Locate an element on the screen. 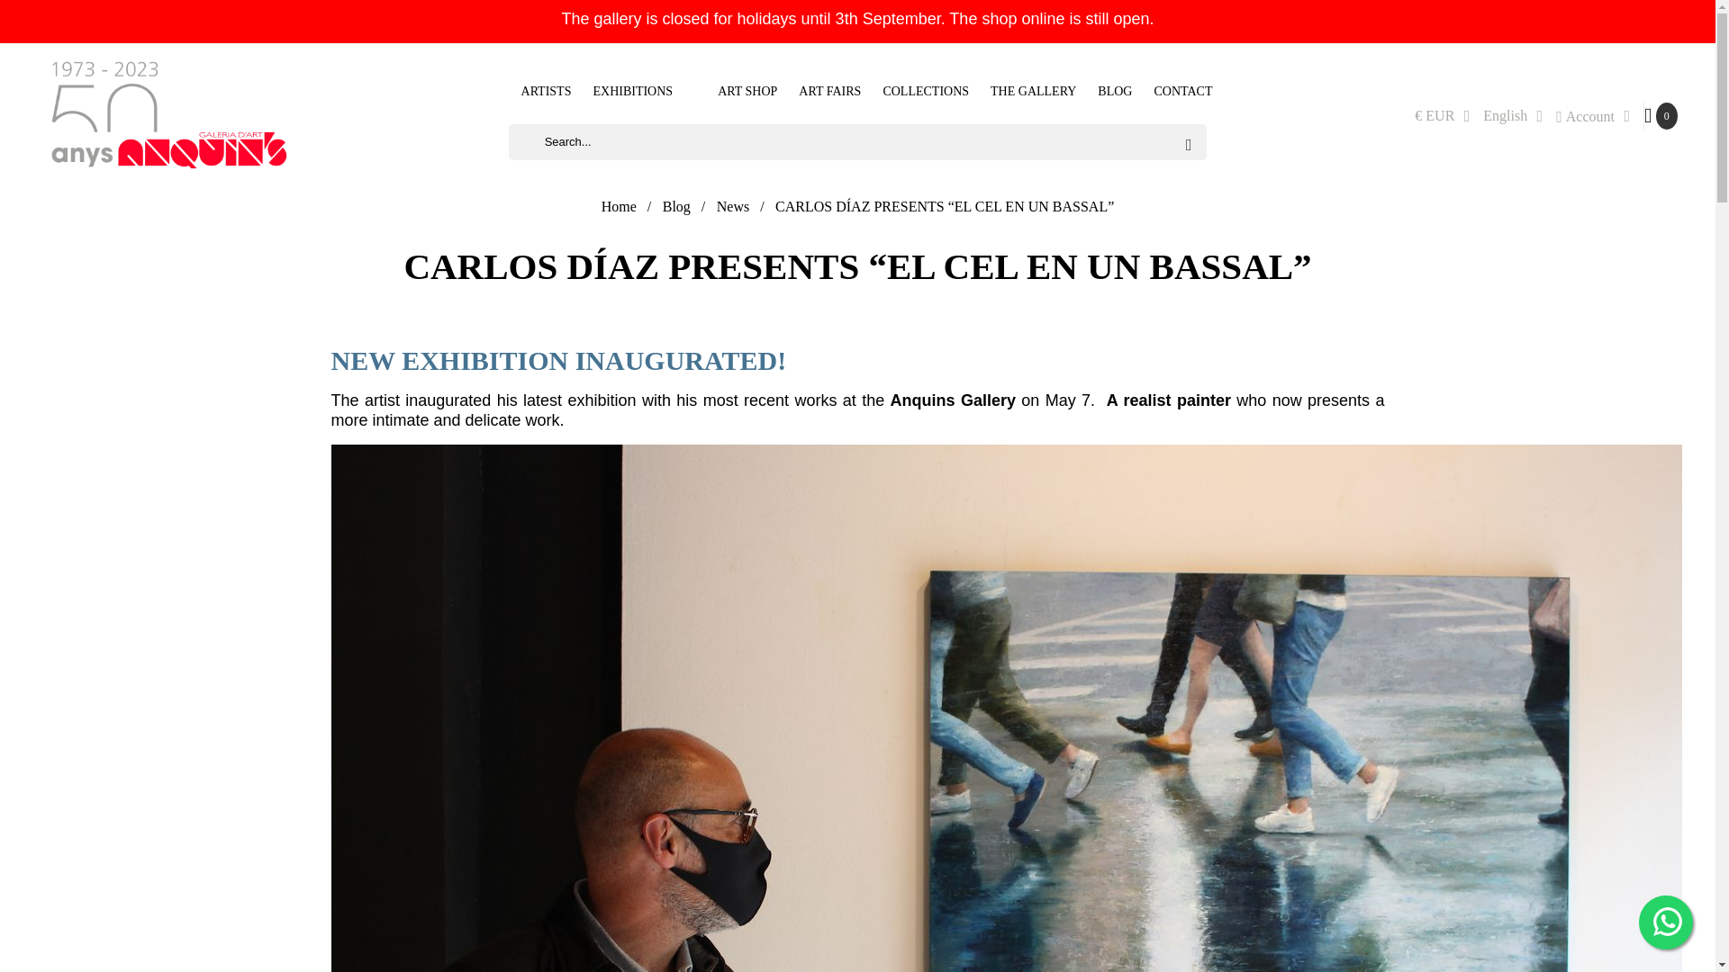 The width and height of the screenshot is (1729, 972). COLLECTIONS is located at coordinates (926, 90).